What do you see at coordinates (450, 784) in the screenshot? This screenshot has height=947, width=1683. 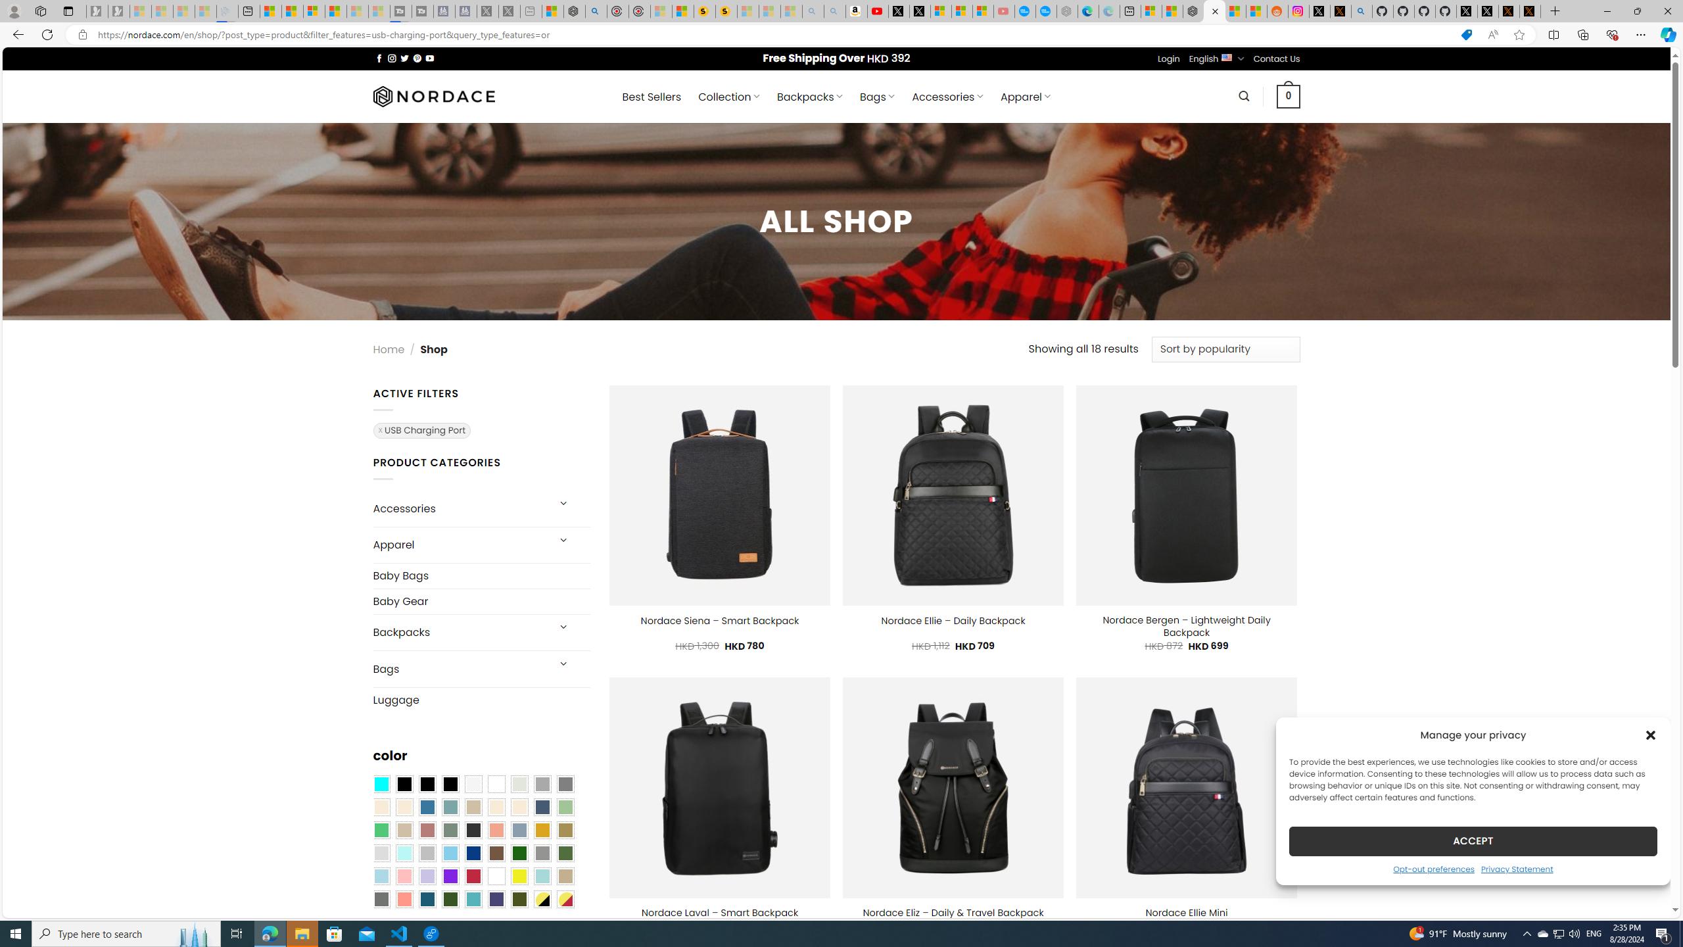 I see `Black-Brown` at bounding box center [450, 784].